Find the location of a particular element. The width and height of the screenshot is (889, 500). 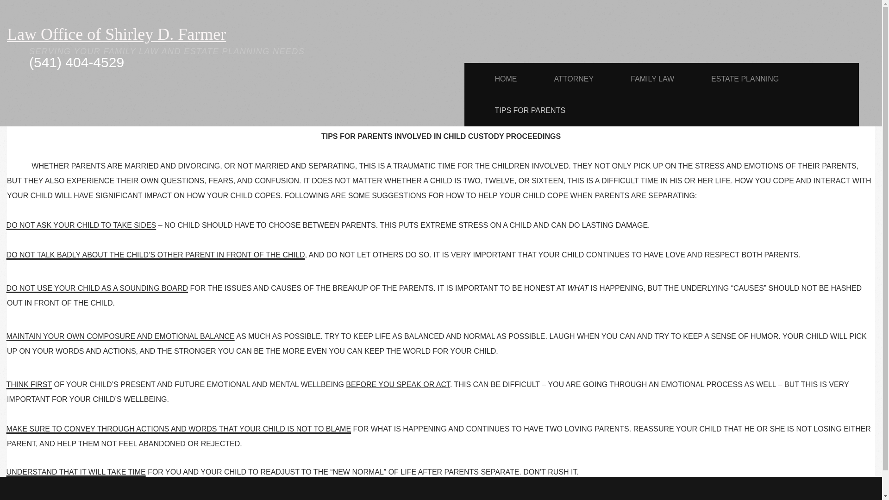

ATTORNEY is located at coordinates (573, 79).